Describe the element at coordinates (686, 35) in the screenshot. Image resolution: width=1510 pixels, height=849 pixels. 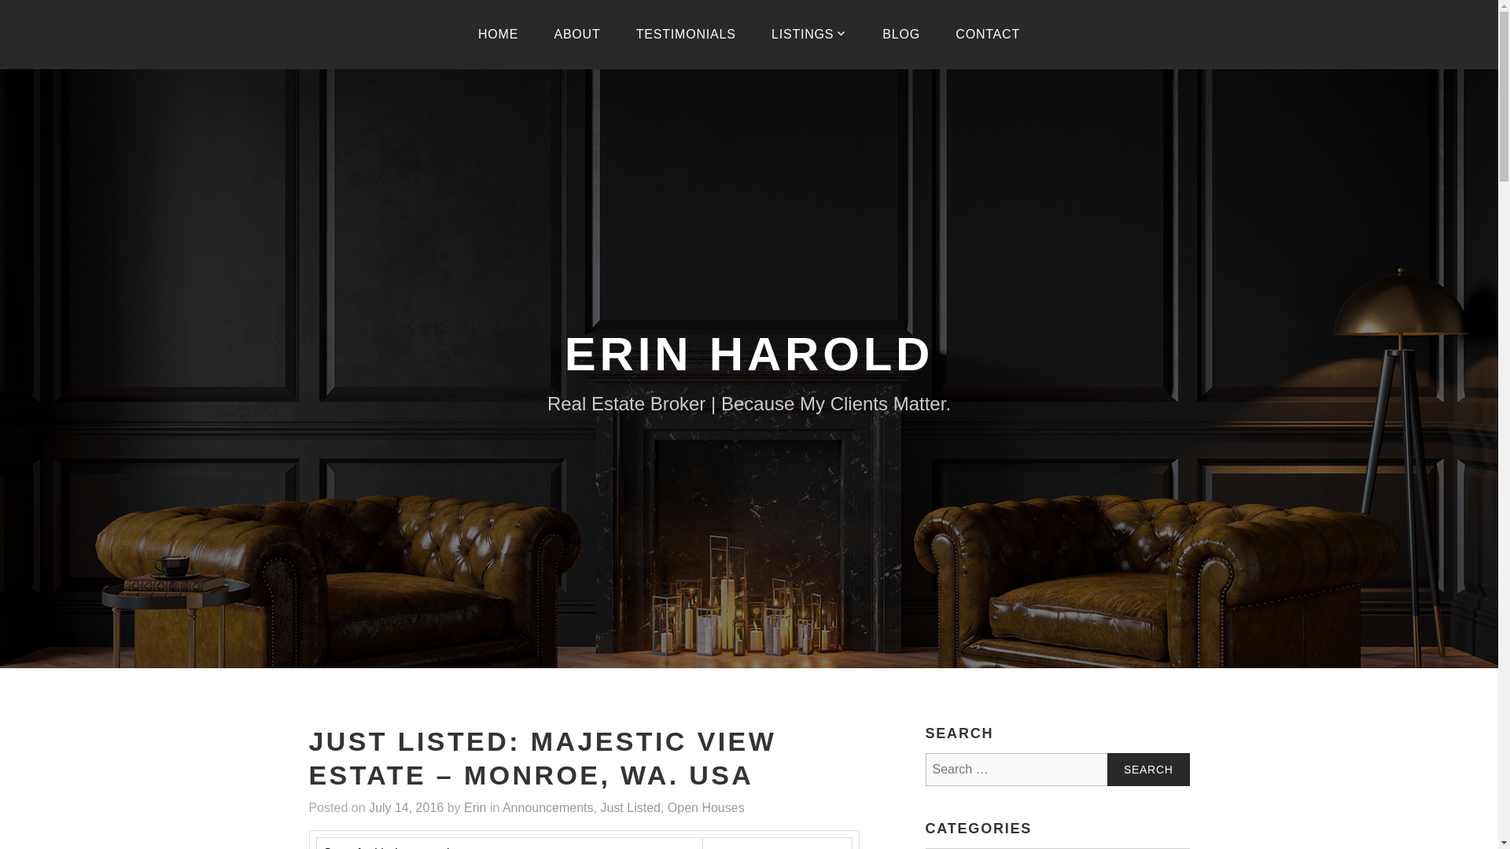
I see `TESTIMONIALS` at that location.